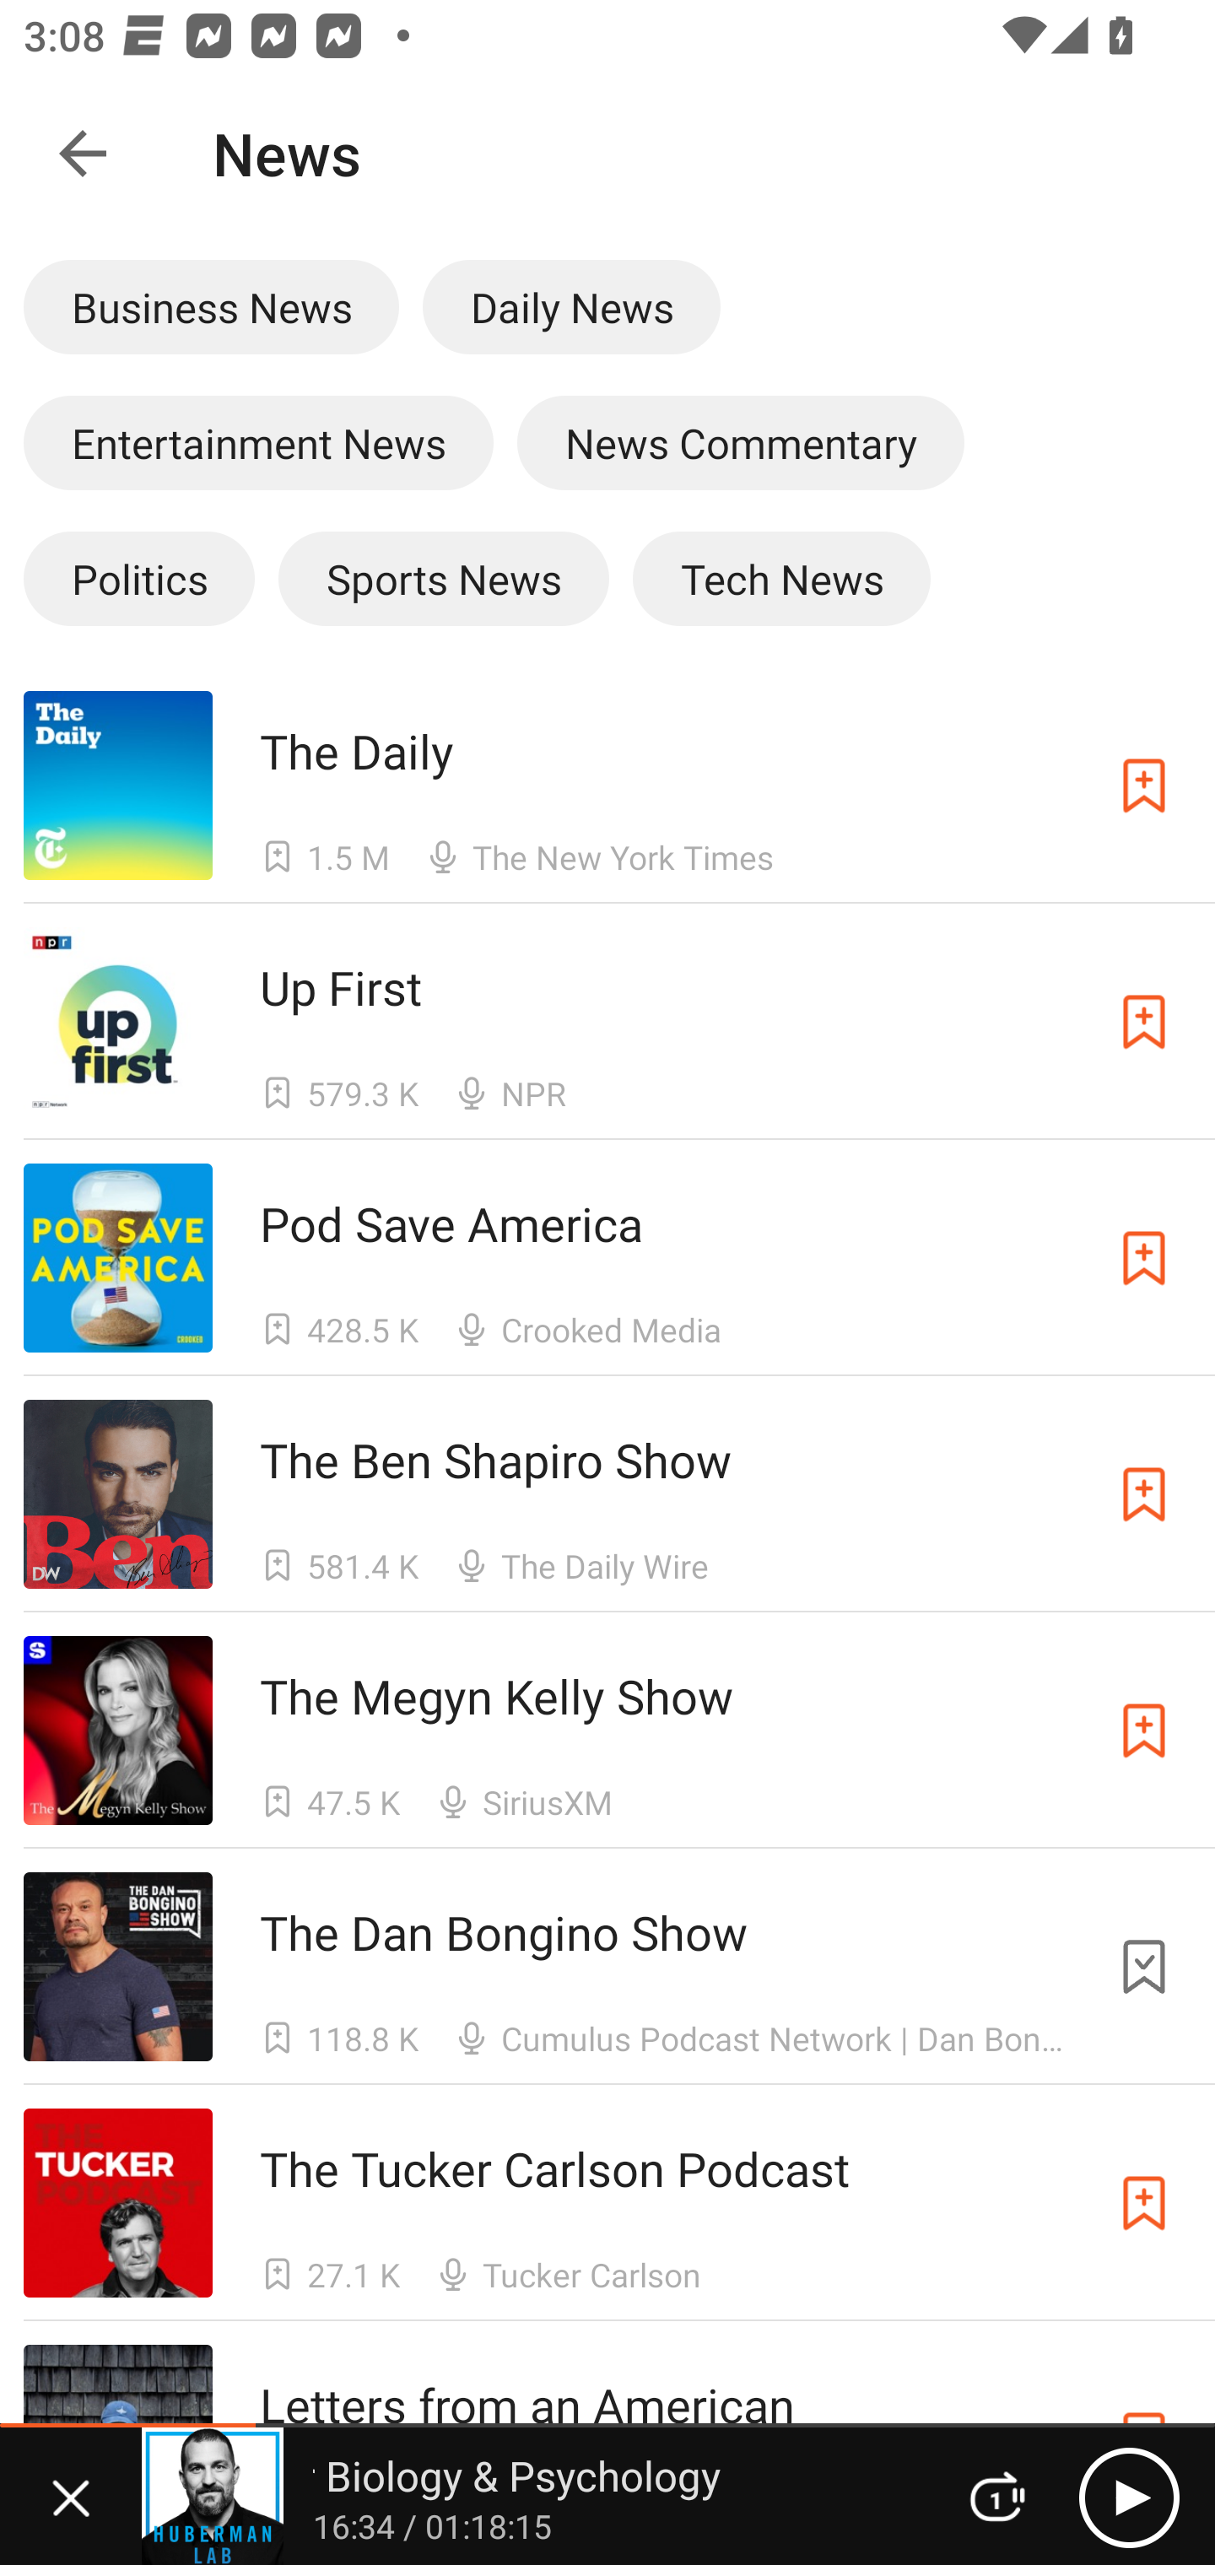  What do you see at coordinates (443, 578) in the screenshot?
I see `Sports News` at bounding box center [443, 578].